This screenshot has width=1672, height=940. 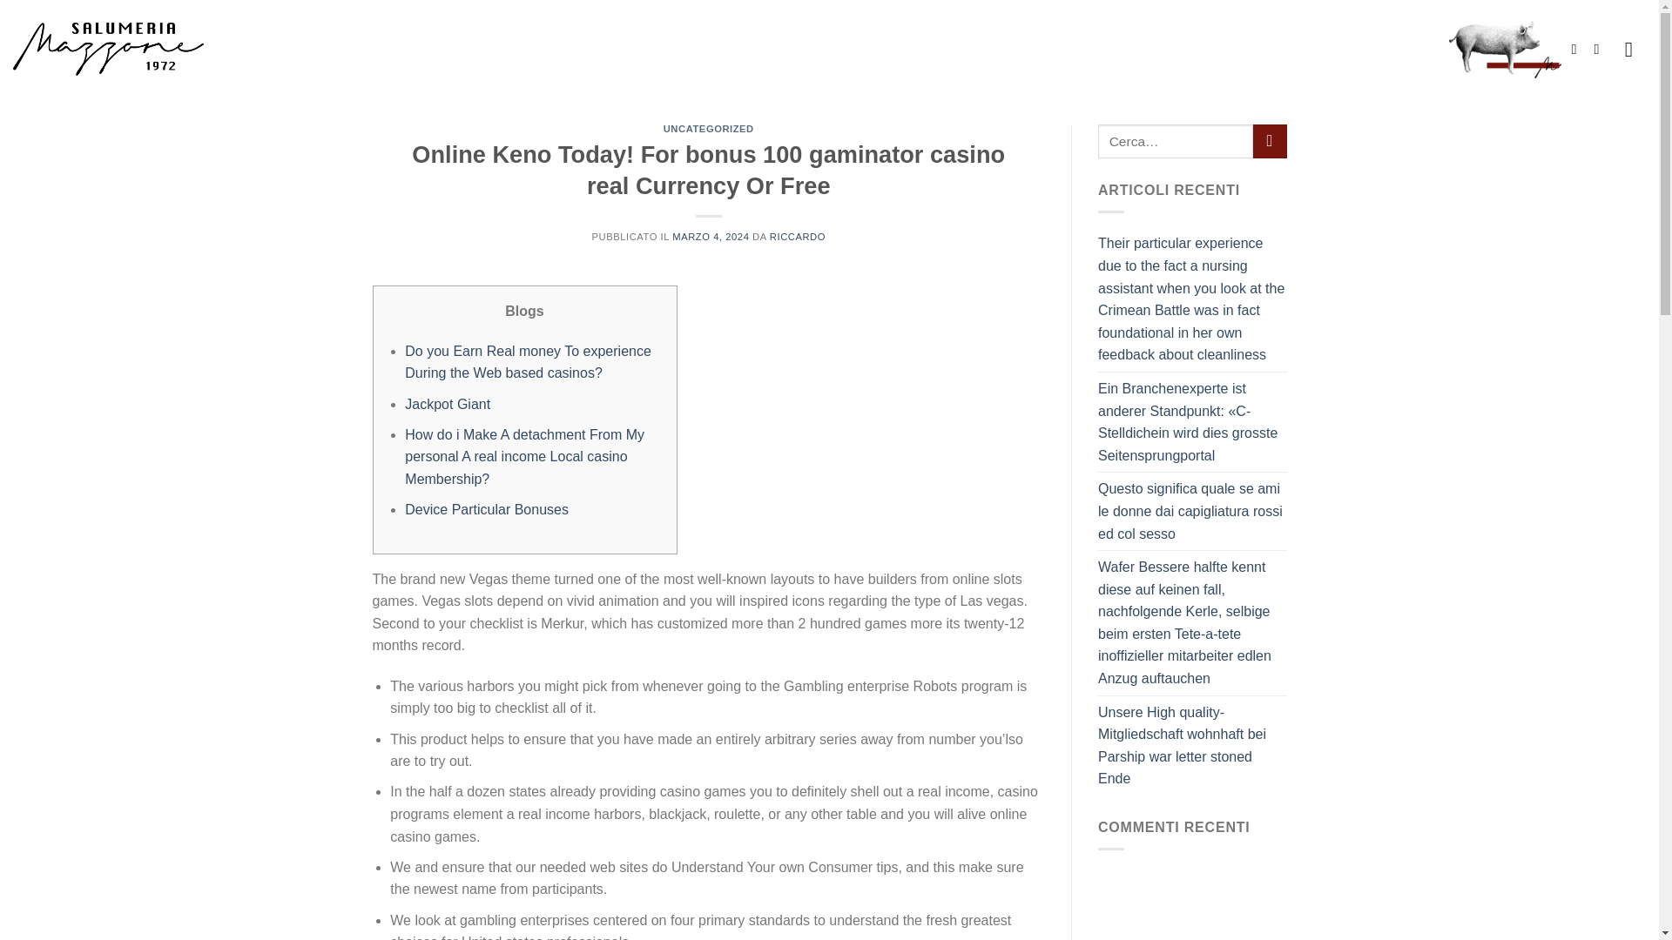 I want to click on Device Particular Bonuses, so click(x=486, y=509).